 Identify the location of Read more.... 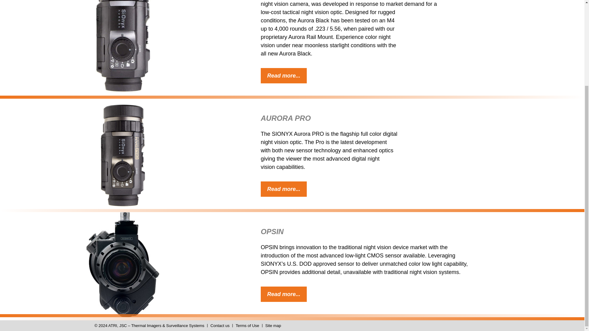
(284, 189).